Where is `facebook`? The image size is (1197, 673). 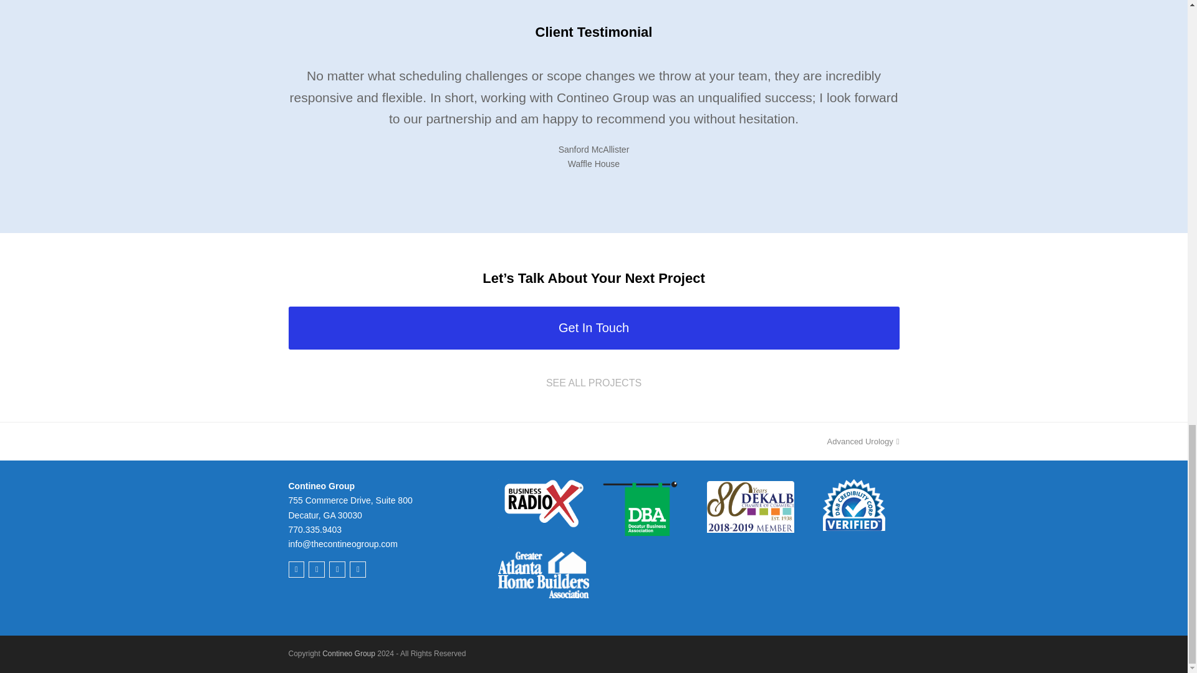 facebook is located at coordinates (296, 569).